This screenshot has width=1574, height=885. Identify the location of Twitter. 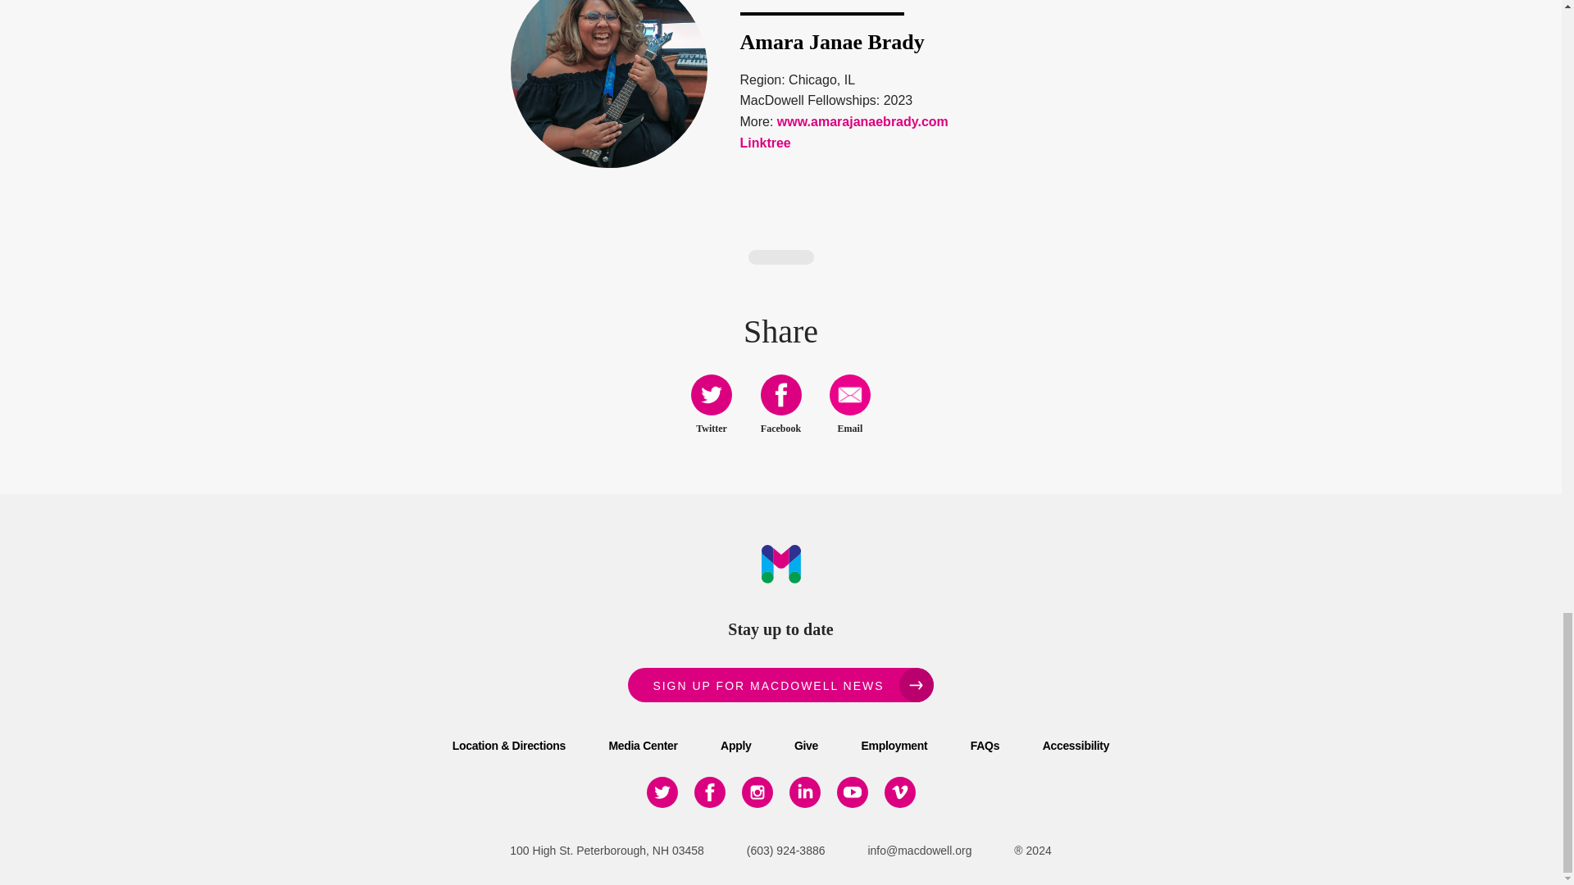
(711, 394).